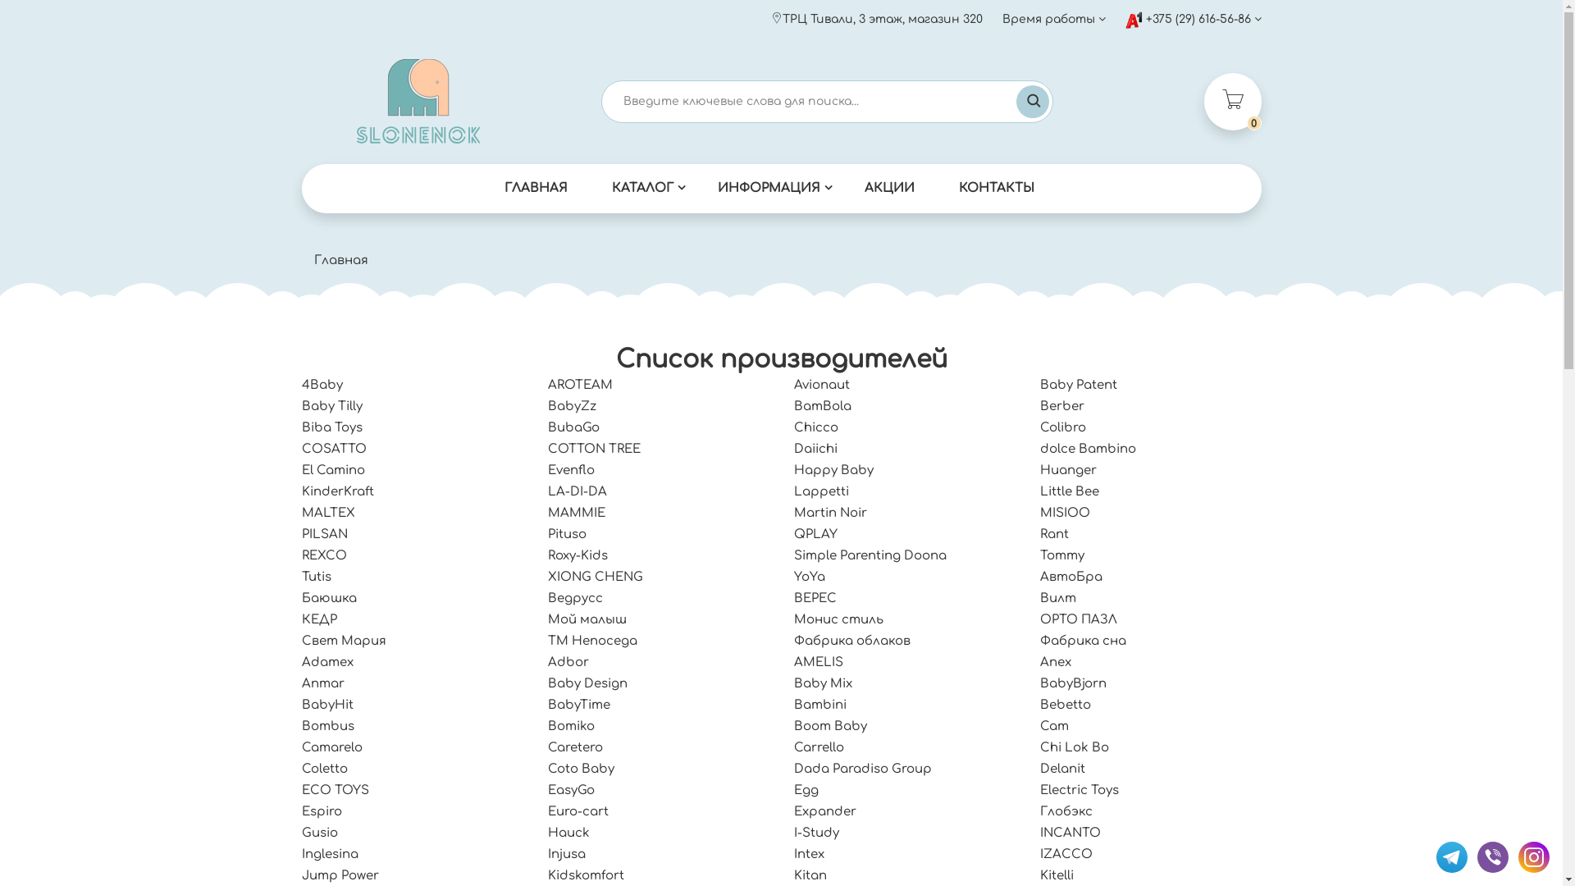  What do you see at coordinates (1063, 428) in the screenshot?
I see `Colibro` at bounding box center [1063, 428].